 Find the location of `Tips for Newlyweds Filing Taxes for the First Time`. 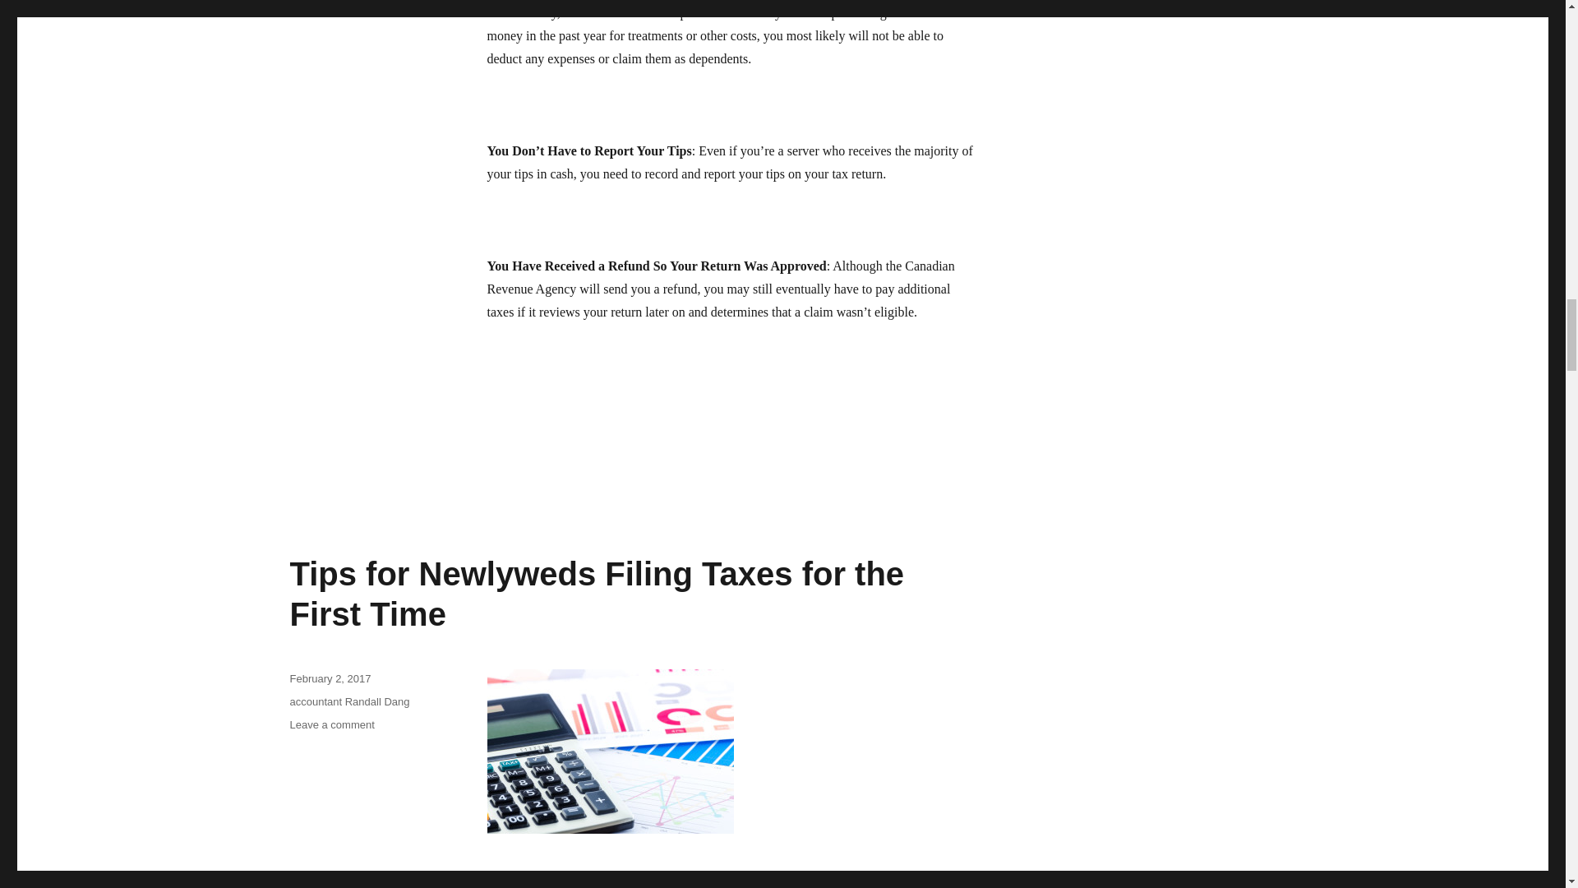

Tips for Newlyweds Filing Taxes for the First Time is located at coordinates (597, 594).